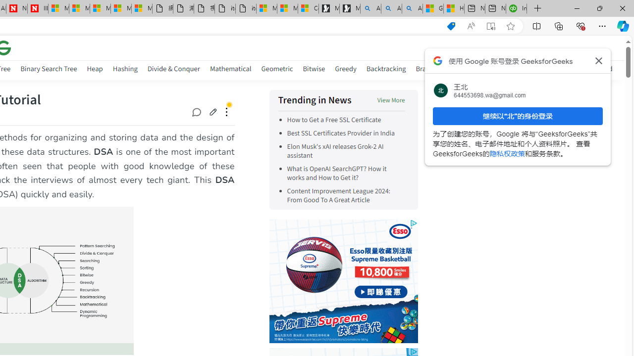  Describe the element at coordinates (341, 133) in the screenshot. I see `Best SSL Certificates Provider in India` at that location.